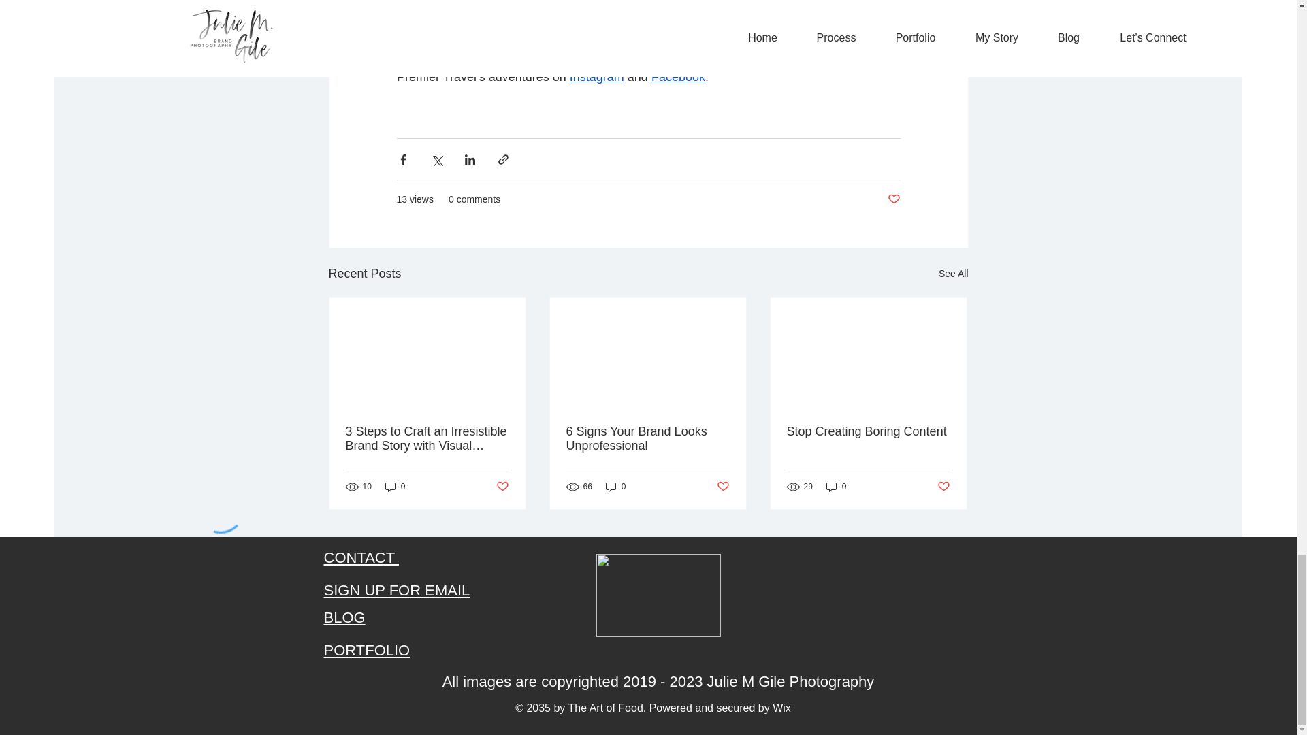  What do you see at coordinates (395, 487) in the screenshot?
I see `0` at bounding box center [395, 487].